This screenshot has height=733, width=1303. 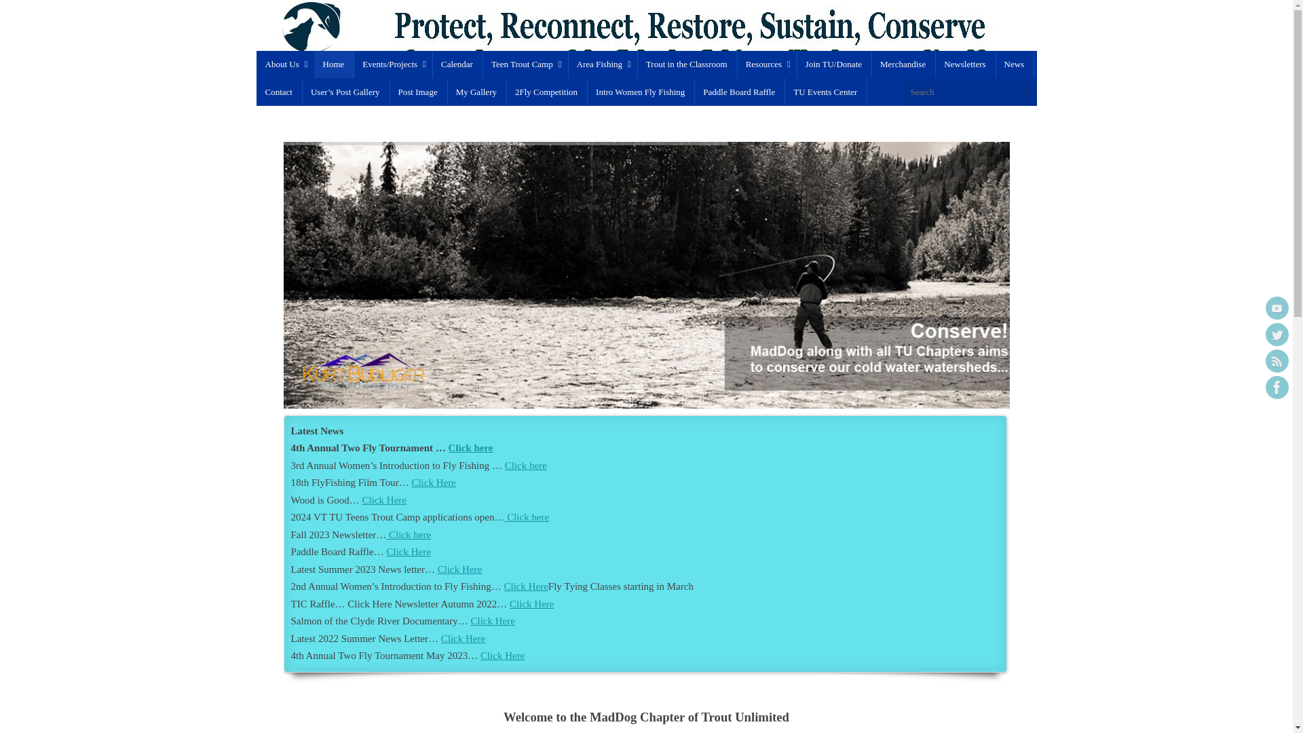 I want to click on News, so click(x=1015, y=64).